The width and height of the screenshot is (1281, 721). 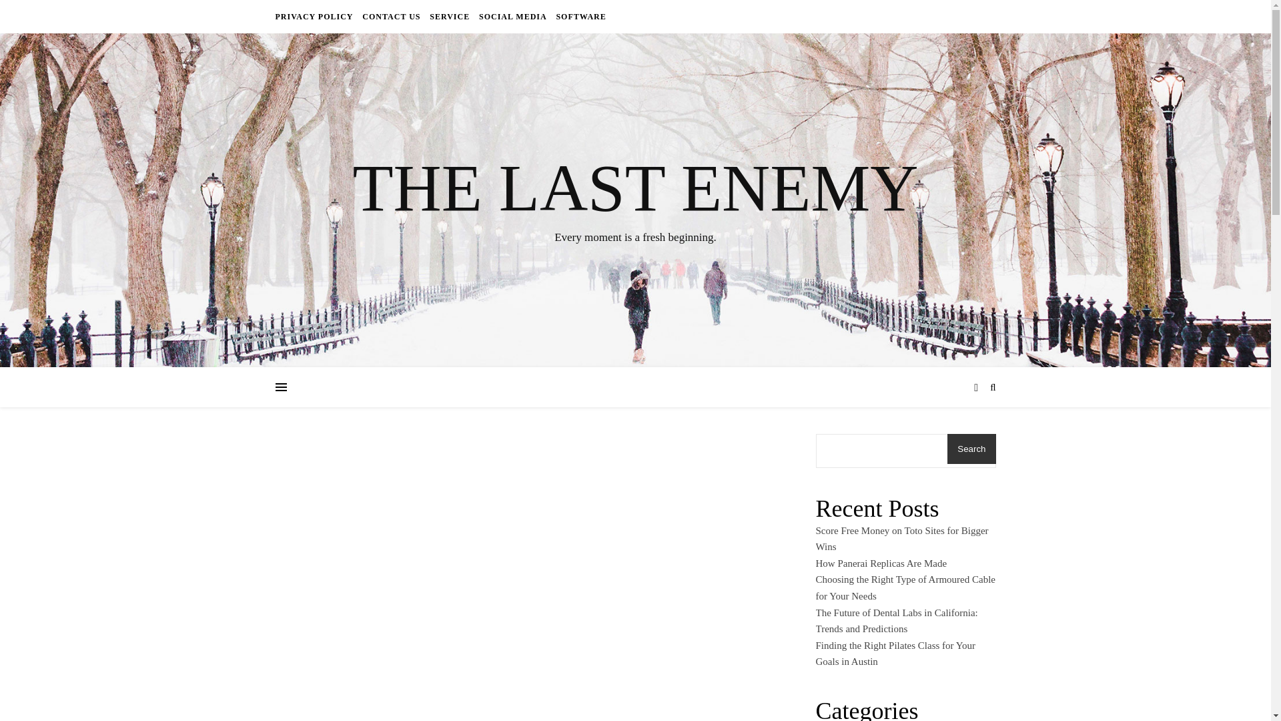 What do you see at coordinates (391, 16) in the screenshot?
I see `CONTACT US` at bounding box center [391, 16].